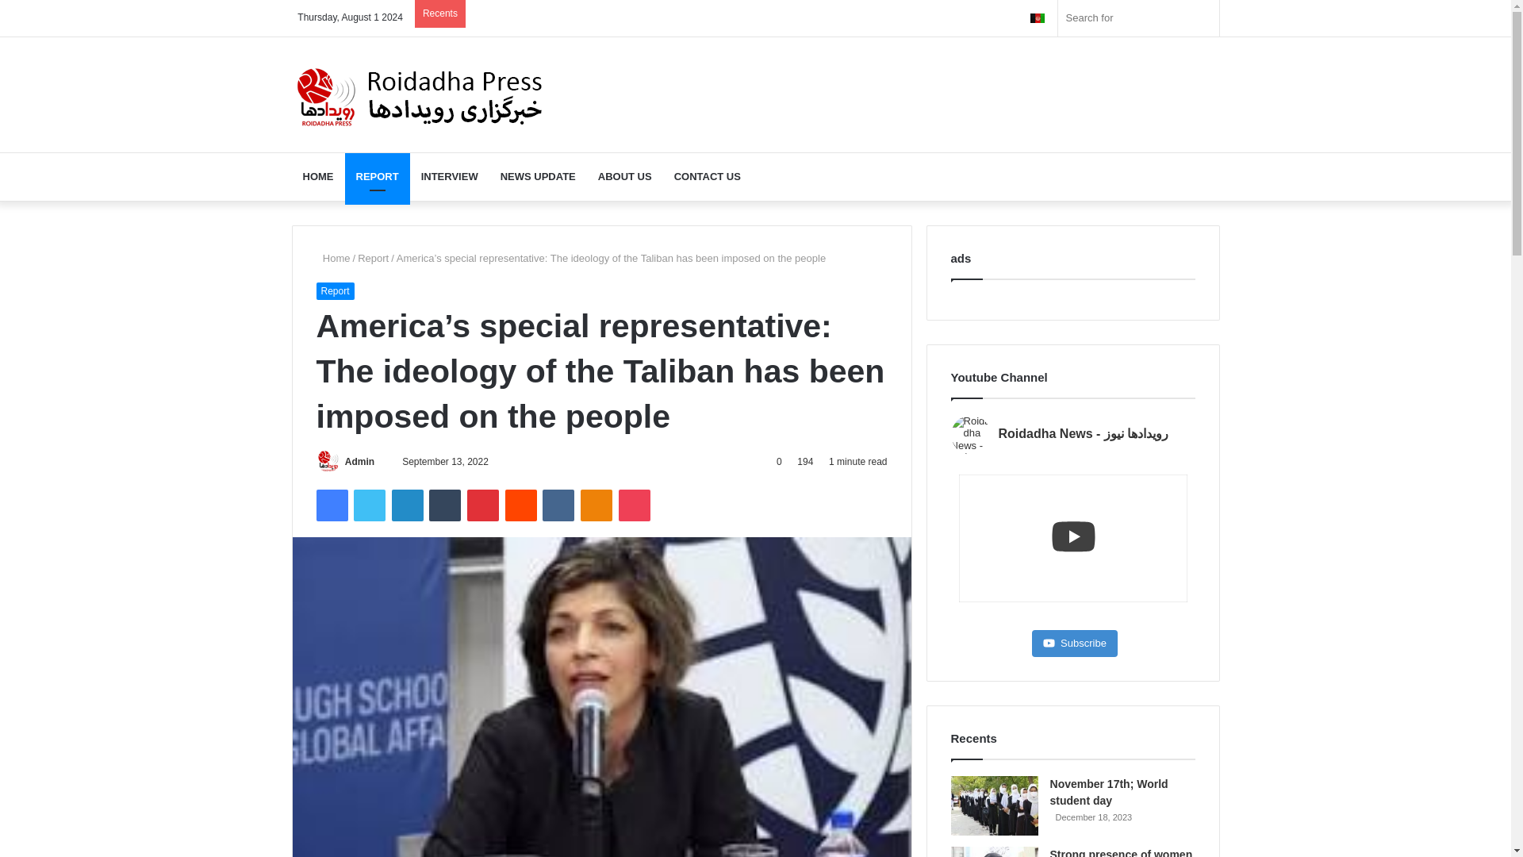  I want to click on LinkedIn, so click(407, 505).